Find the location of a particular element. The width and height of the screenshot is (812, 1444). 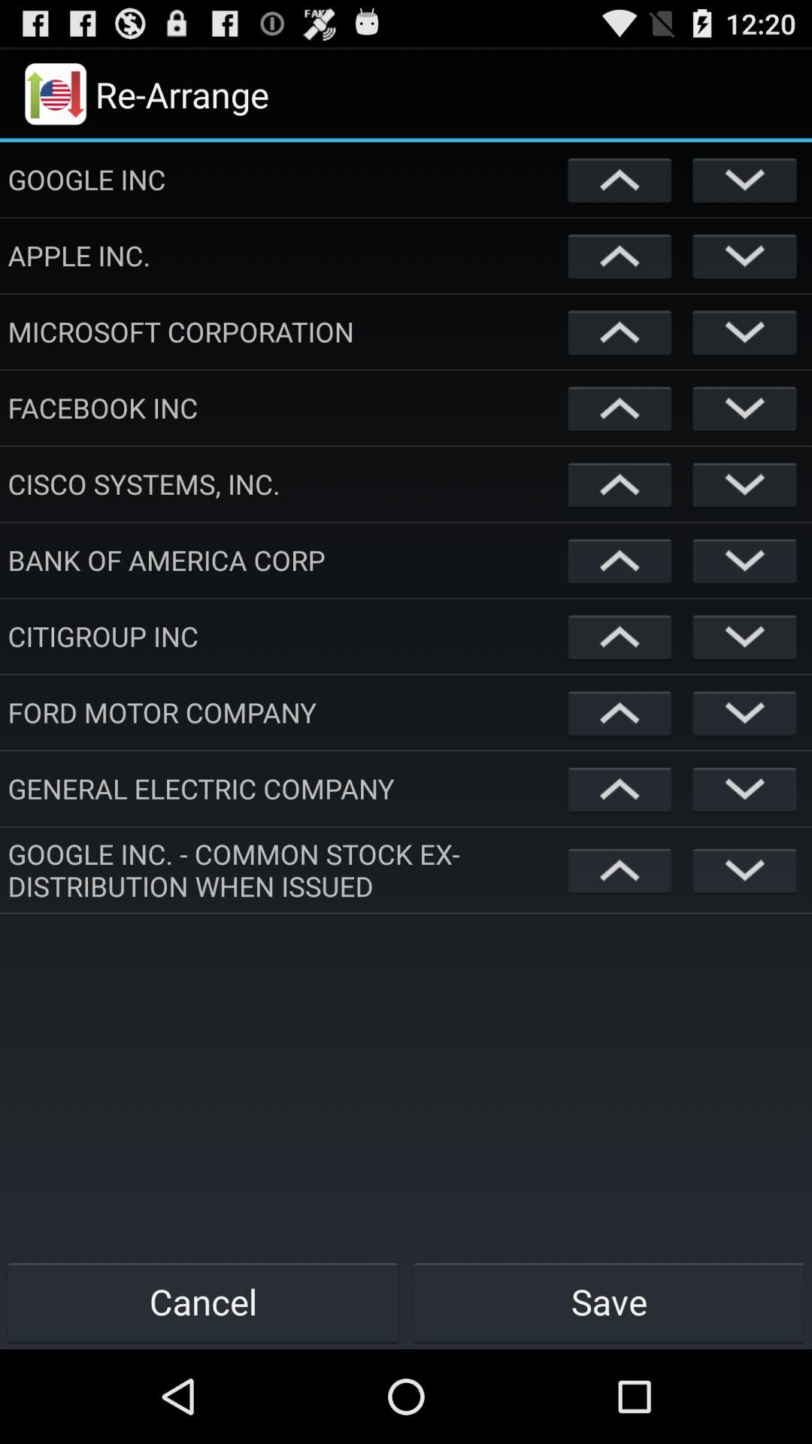

move app up is located at coordinates (620, 484).